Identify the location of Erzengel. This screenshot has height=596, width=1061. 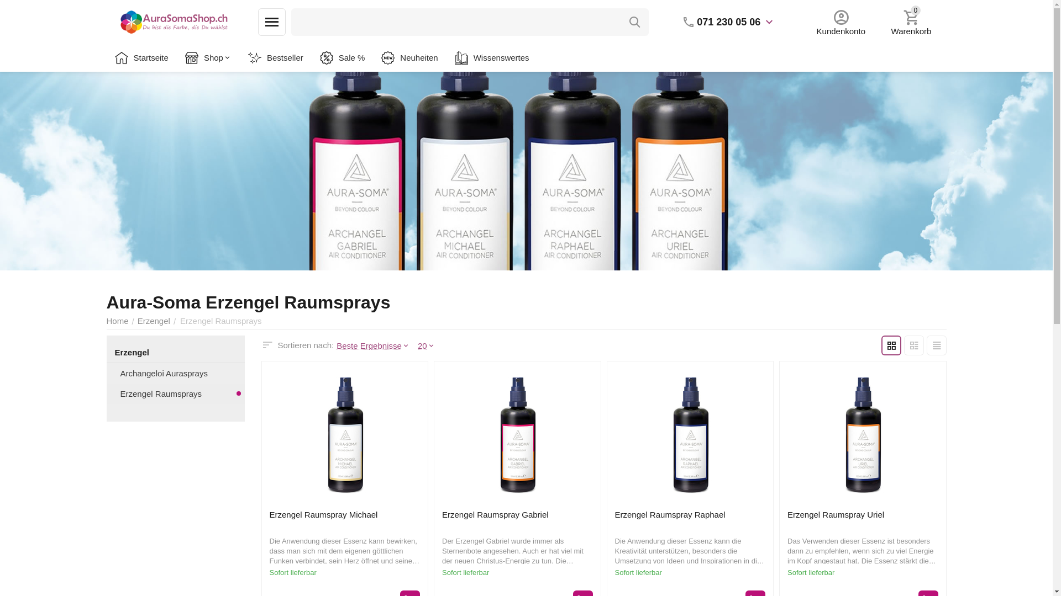
(154, 321).